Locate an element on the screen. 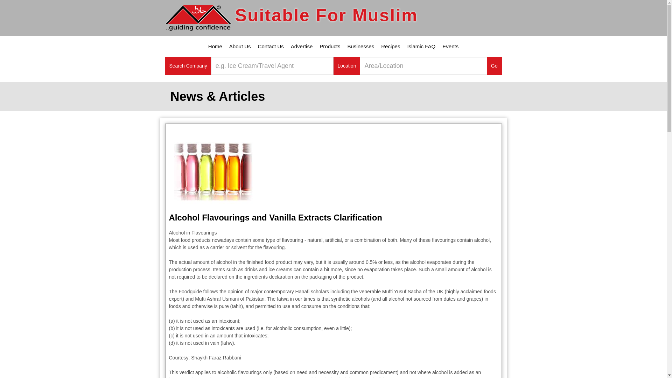 The width and height of the screenshot is (672, 378). Location is located at coordinates (346, 66).